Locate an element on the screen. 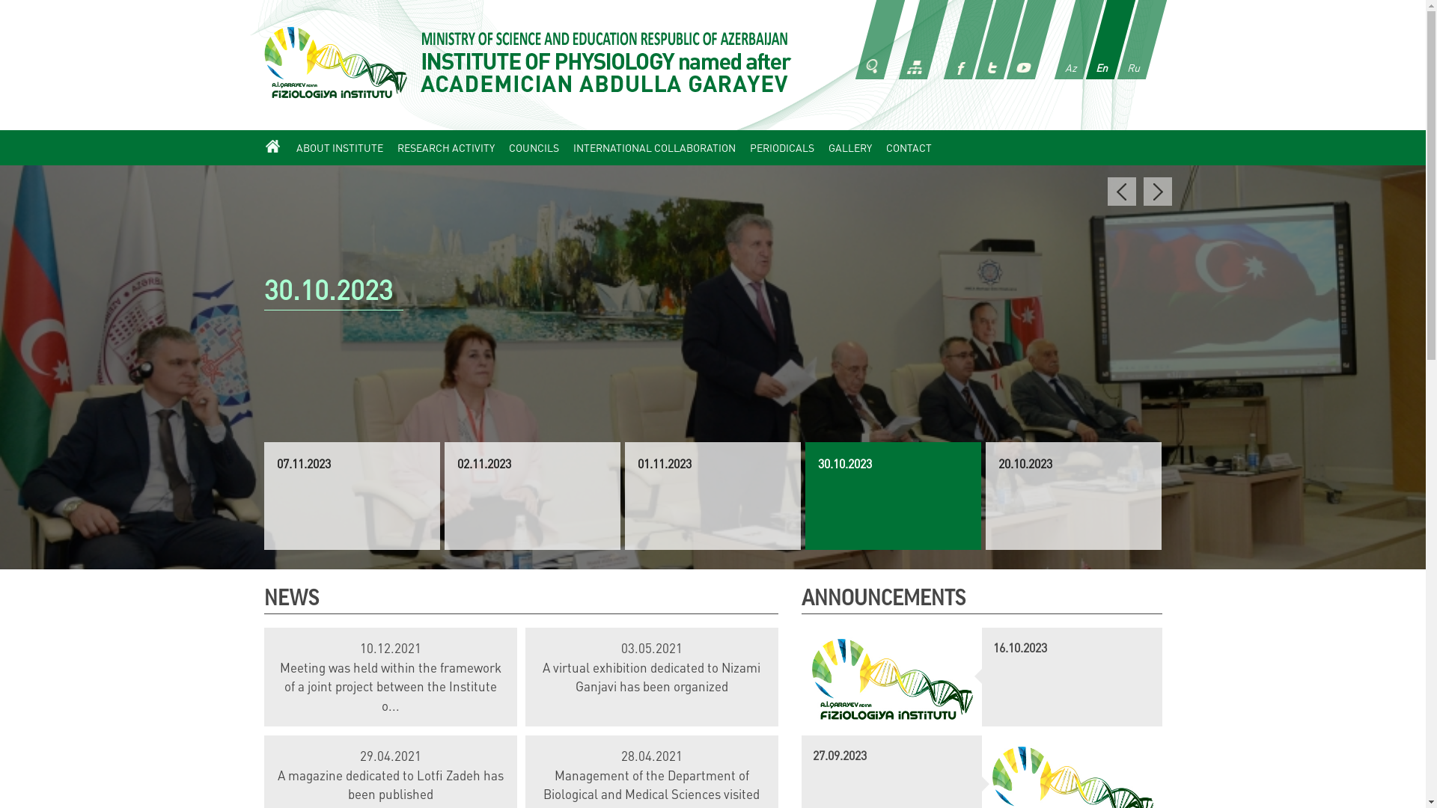 The height and width of the screenshot is (808, 1437). 16.10.2023 is located at coordinates (1072, 648).